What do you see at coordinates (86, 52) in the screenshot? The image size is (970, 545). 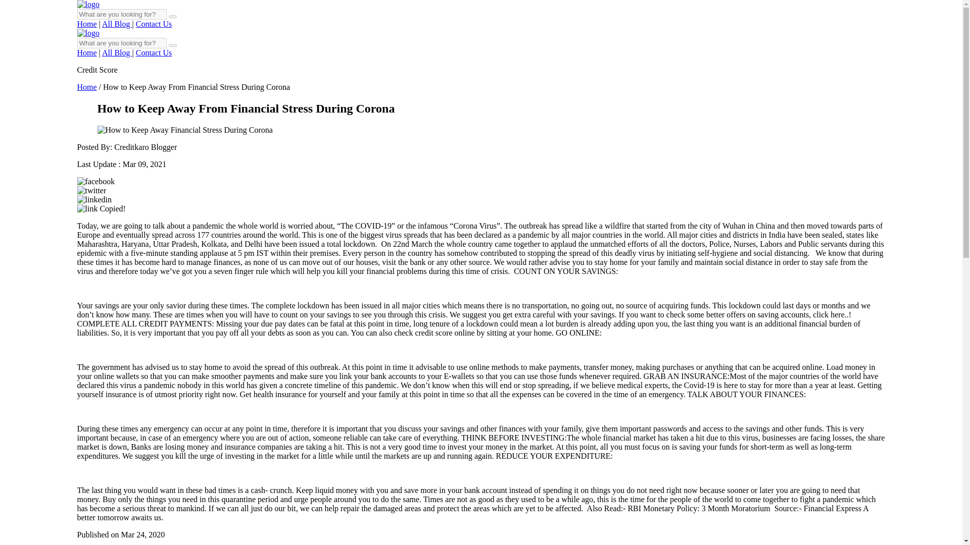 I see `Home` at bounding box center [86, 52].